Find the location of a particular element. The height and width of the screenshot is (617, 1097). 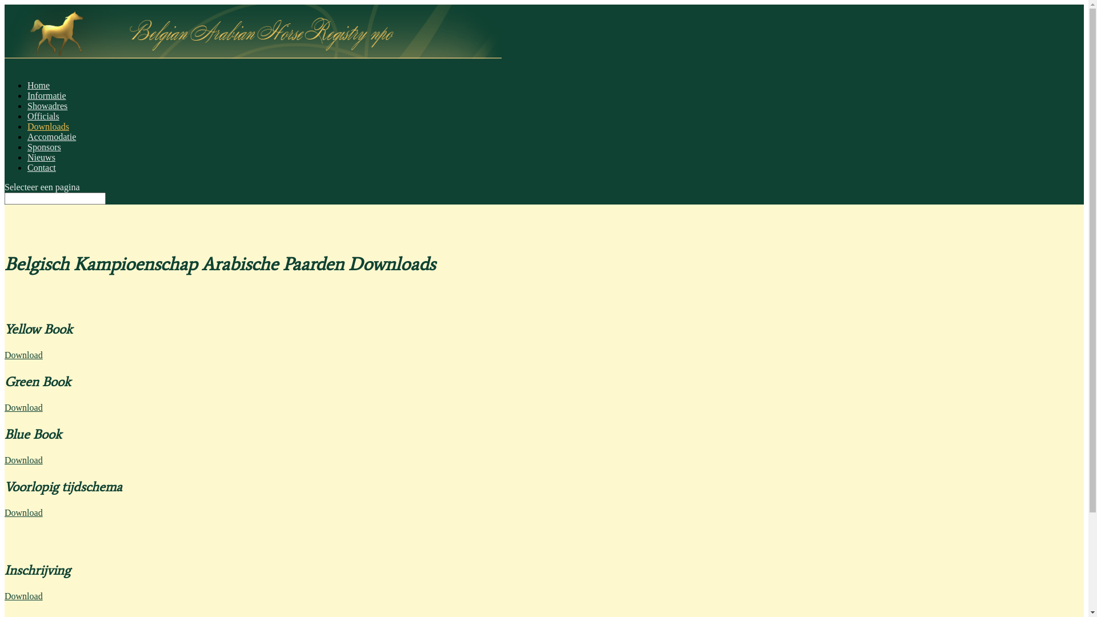

Nieuws is located at coordinates (41, 163).